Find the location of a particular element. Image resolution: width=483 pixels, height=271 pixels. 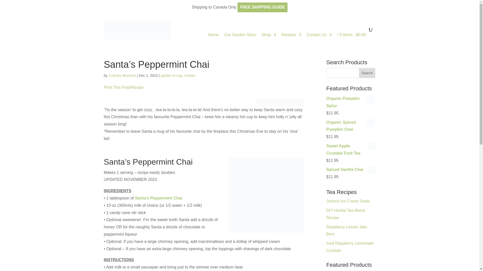

Recipes is located at coordinates (291, 35).